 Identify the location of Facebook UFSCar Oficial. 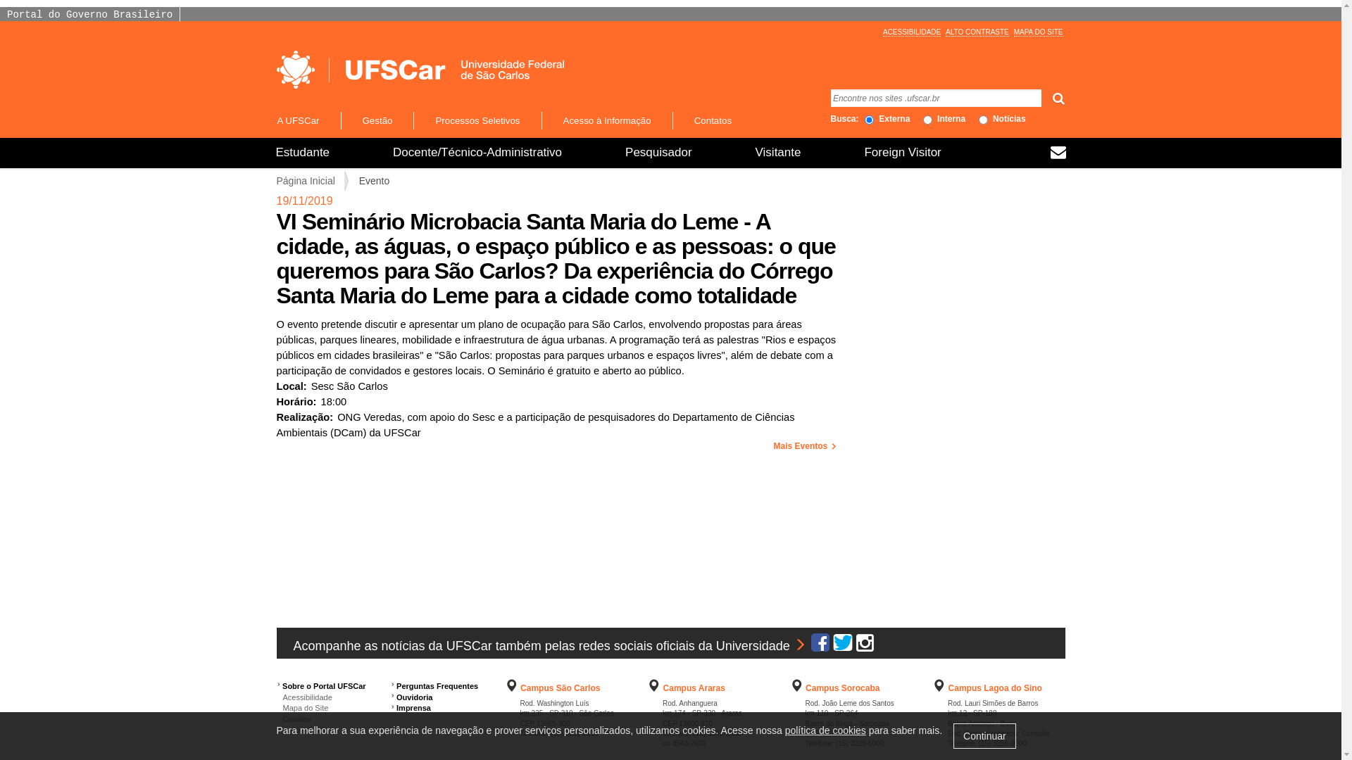
(820, 646).